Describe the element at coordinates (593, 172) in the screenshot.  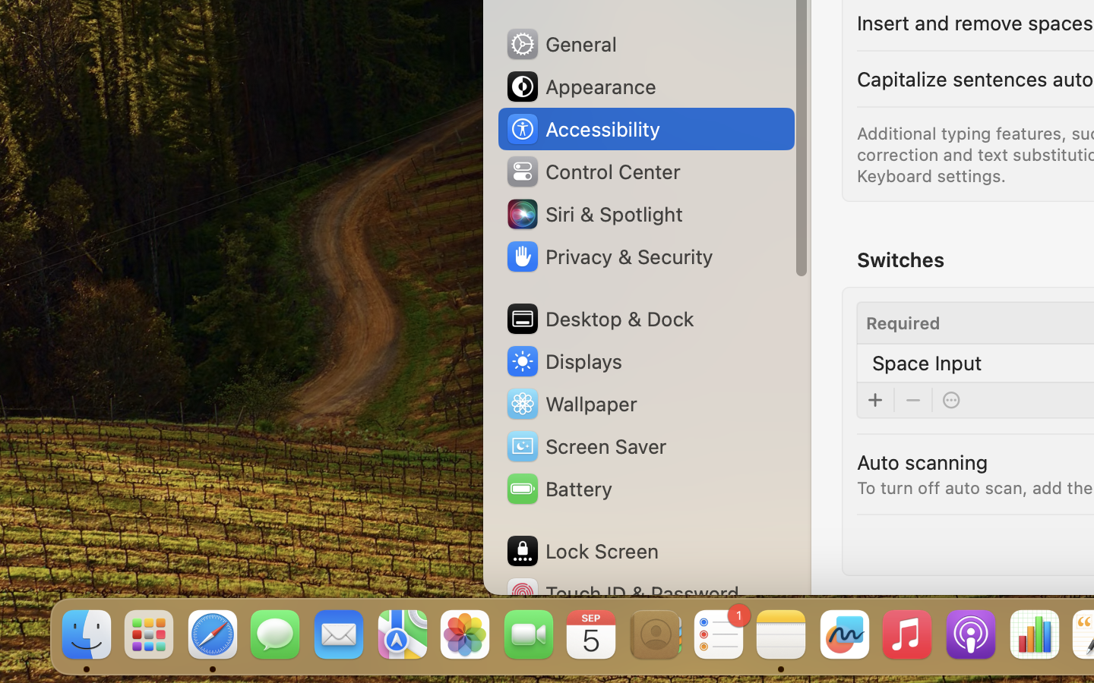
I see `Control Center` at that location.